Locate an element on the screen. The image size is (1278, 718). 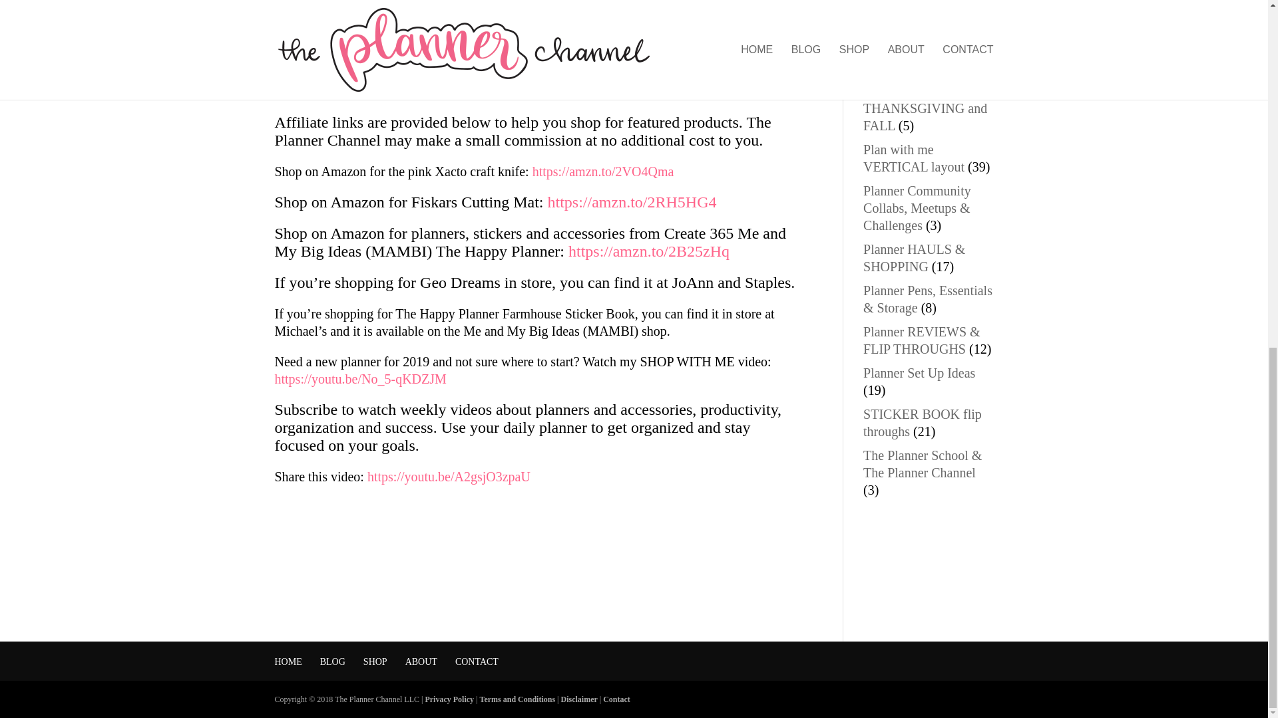
Plan with me THANKSGIVING and FALL is located at coordinates (925, 108).